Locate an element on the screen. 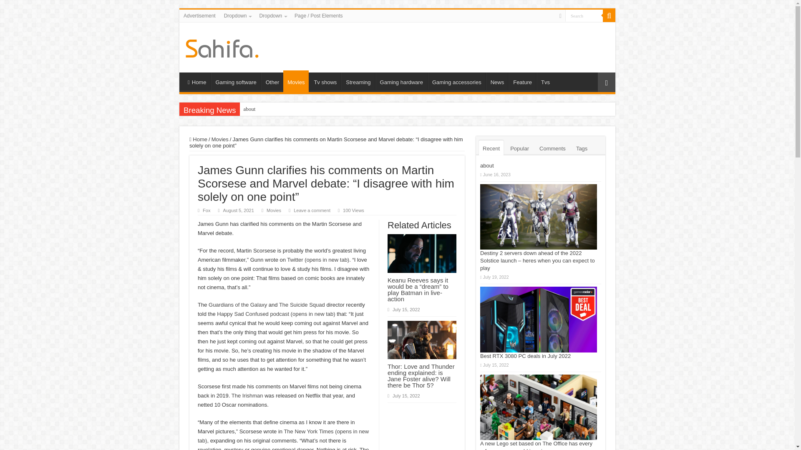 The width and height of the screenshot is (801, 450). Gaming software is located at coordinates (235, 81).